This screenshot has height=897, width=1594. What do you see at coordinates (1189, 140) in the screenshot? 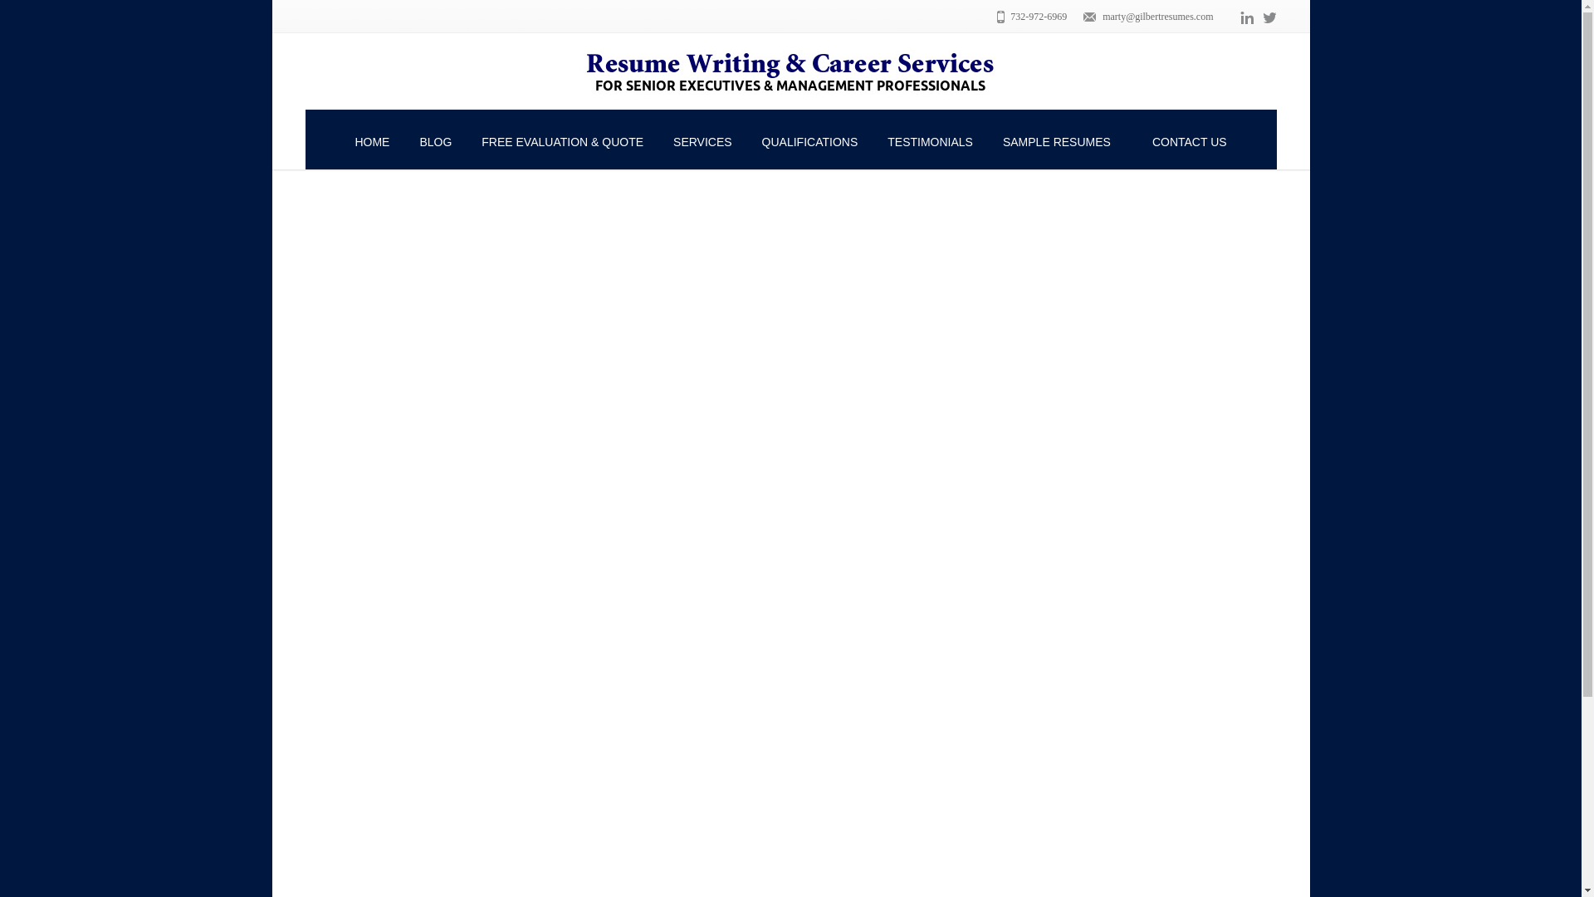
I see `CONTACT US` at bounding box center [1189, 140].